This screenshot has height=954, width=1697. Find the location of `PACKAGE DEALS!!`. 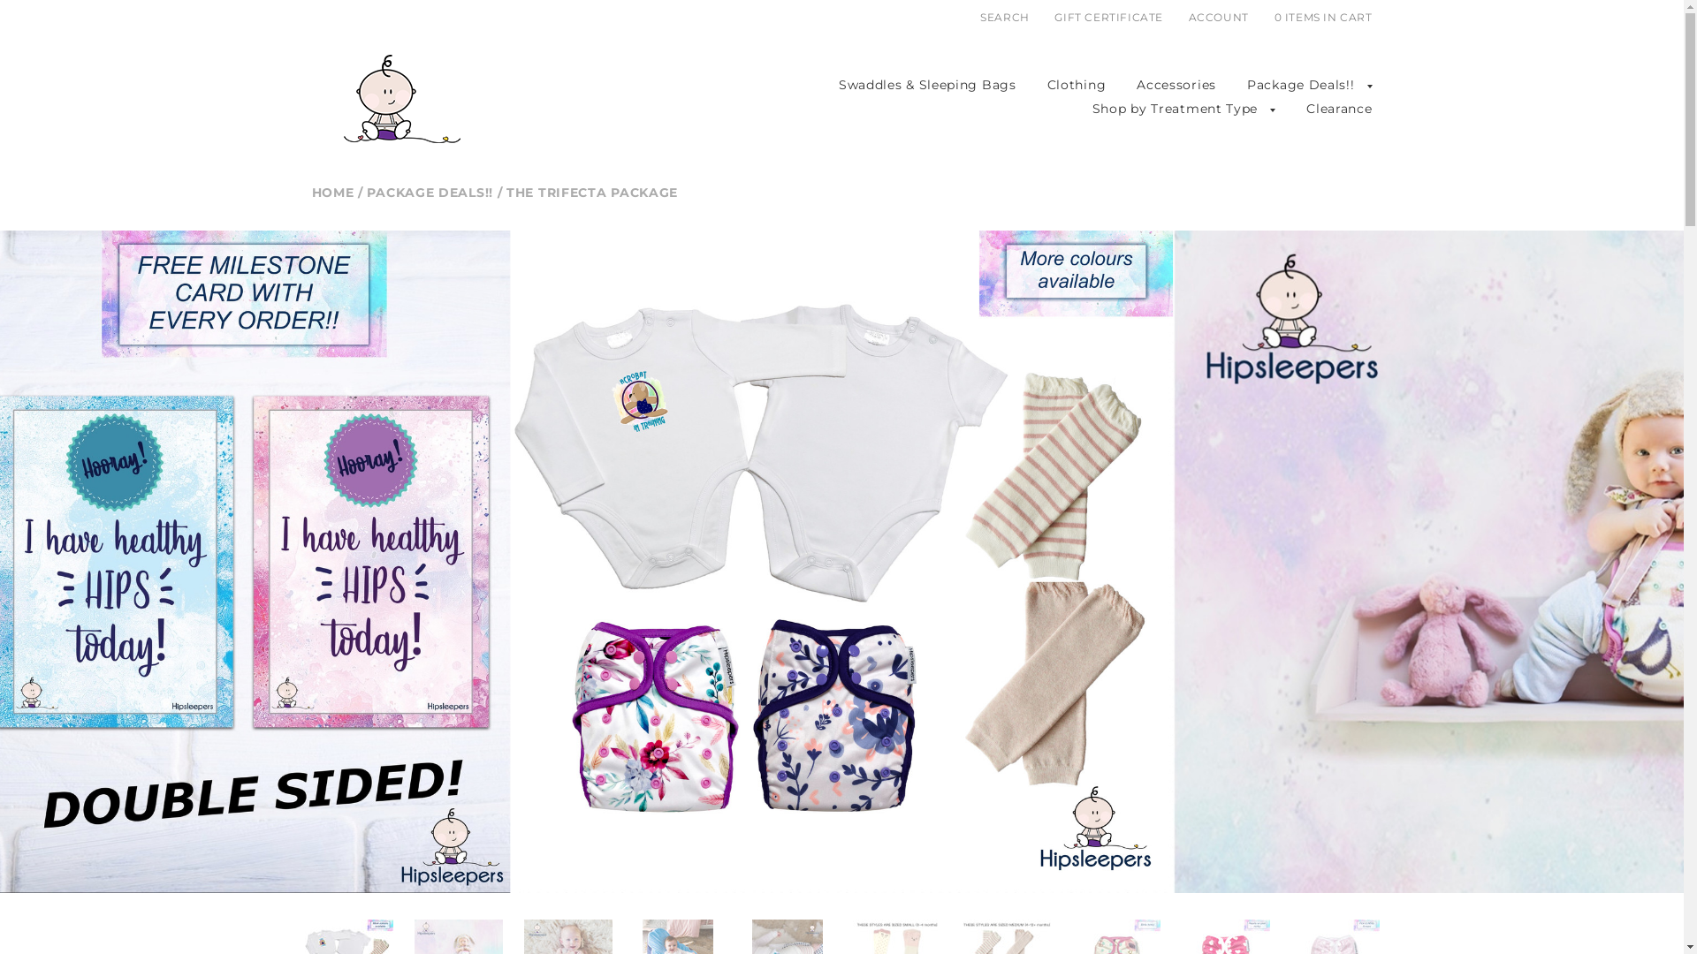

PACKAGE DEALS!! is located at coordinates (430, 193).